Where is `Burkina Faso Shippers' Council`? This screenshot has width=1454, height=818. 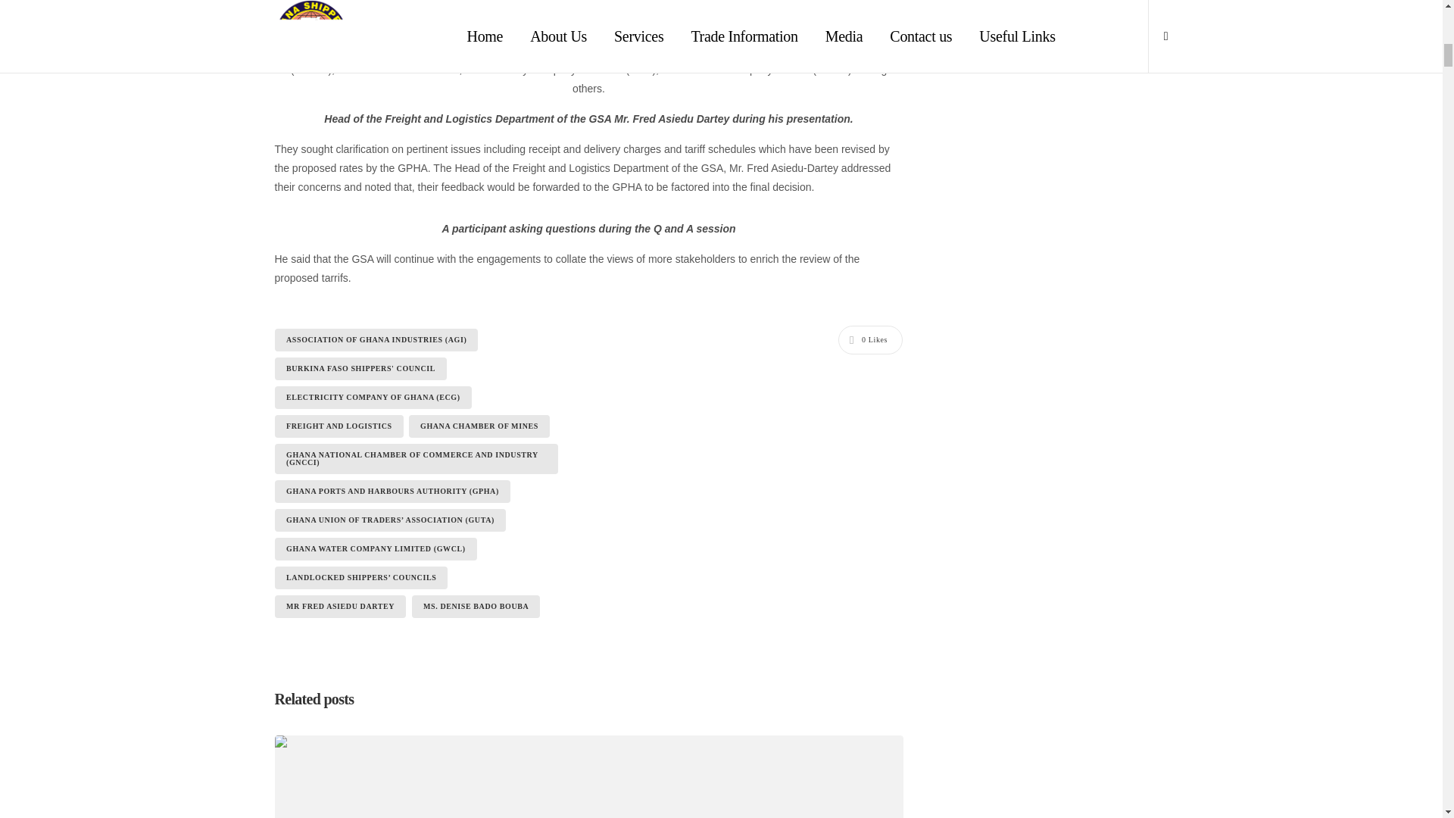
Burkina Faso Shippers' Council is located at coordinates (360, 368).